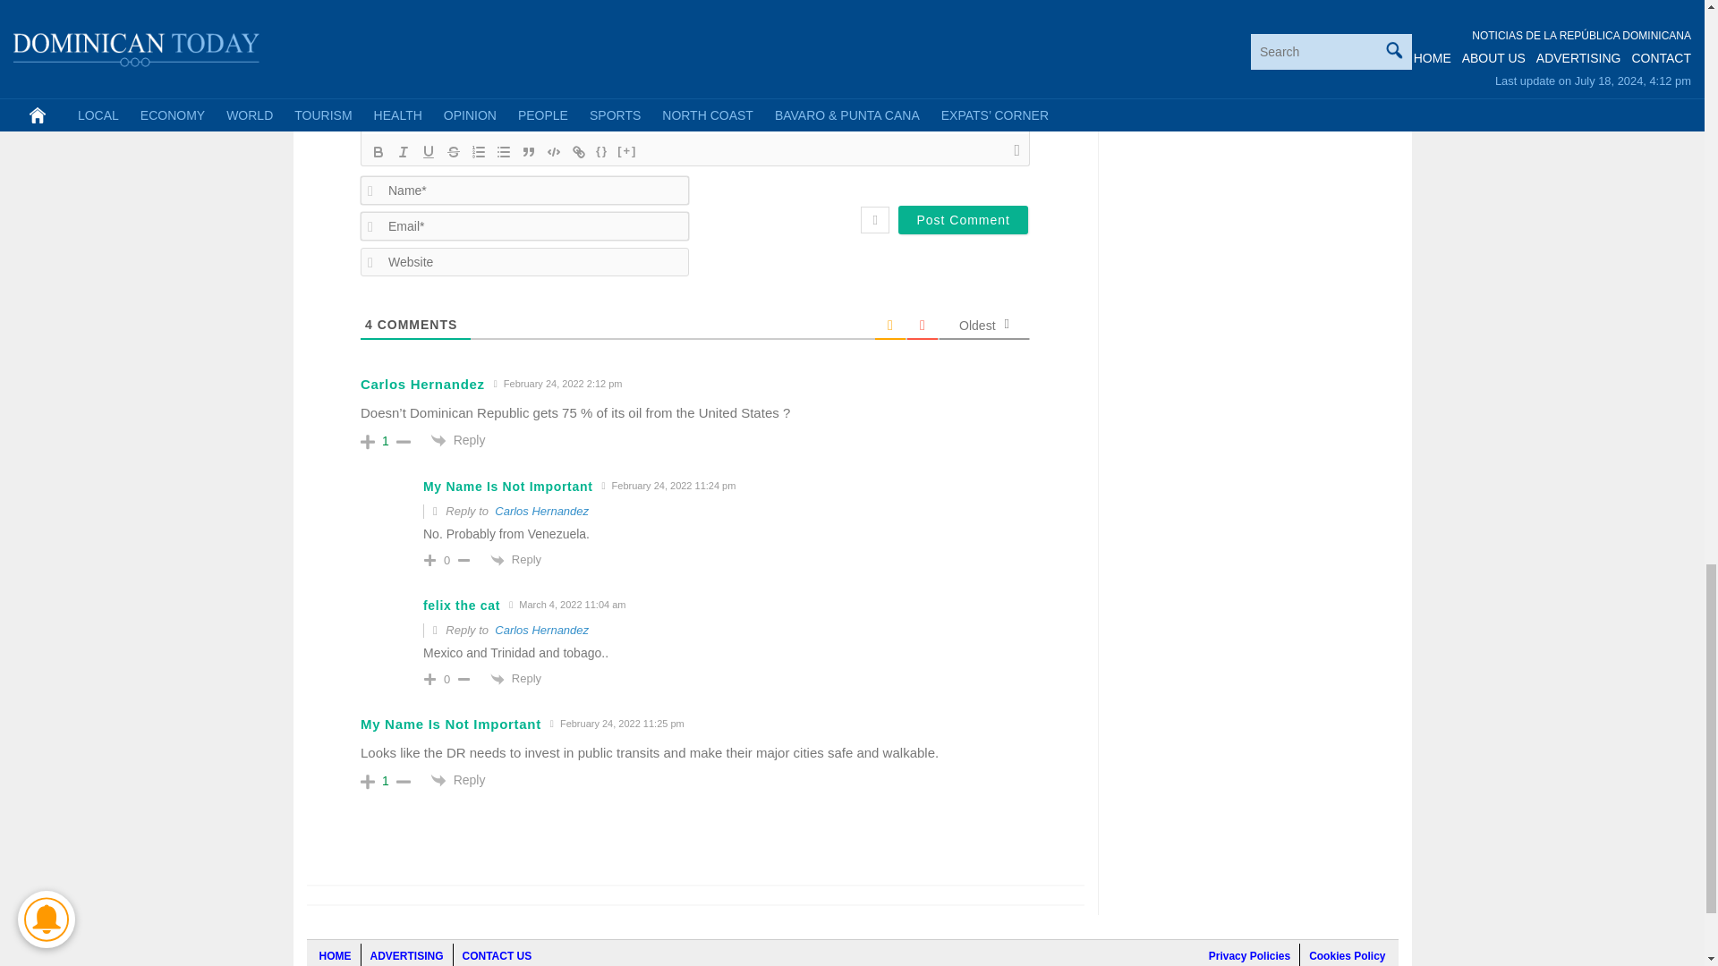  What do you see at coordinates (528, 152) in the screenshot?
I see `Blockquote` at bounding box center [528, 152].